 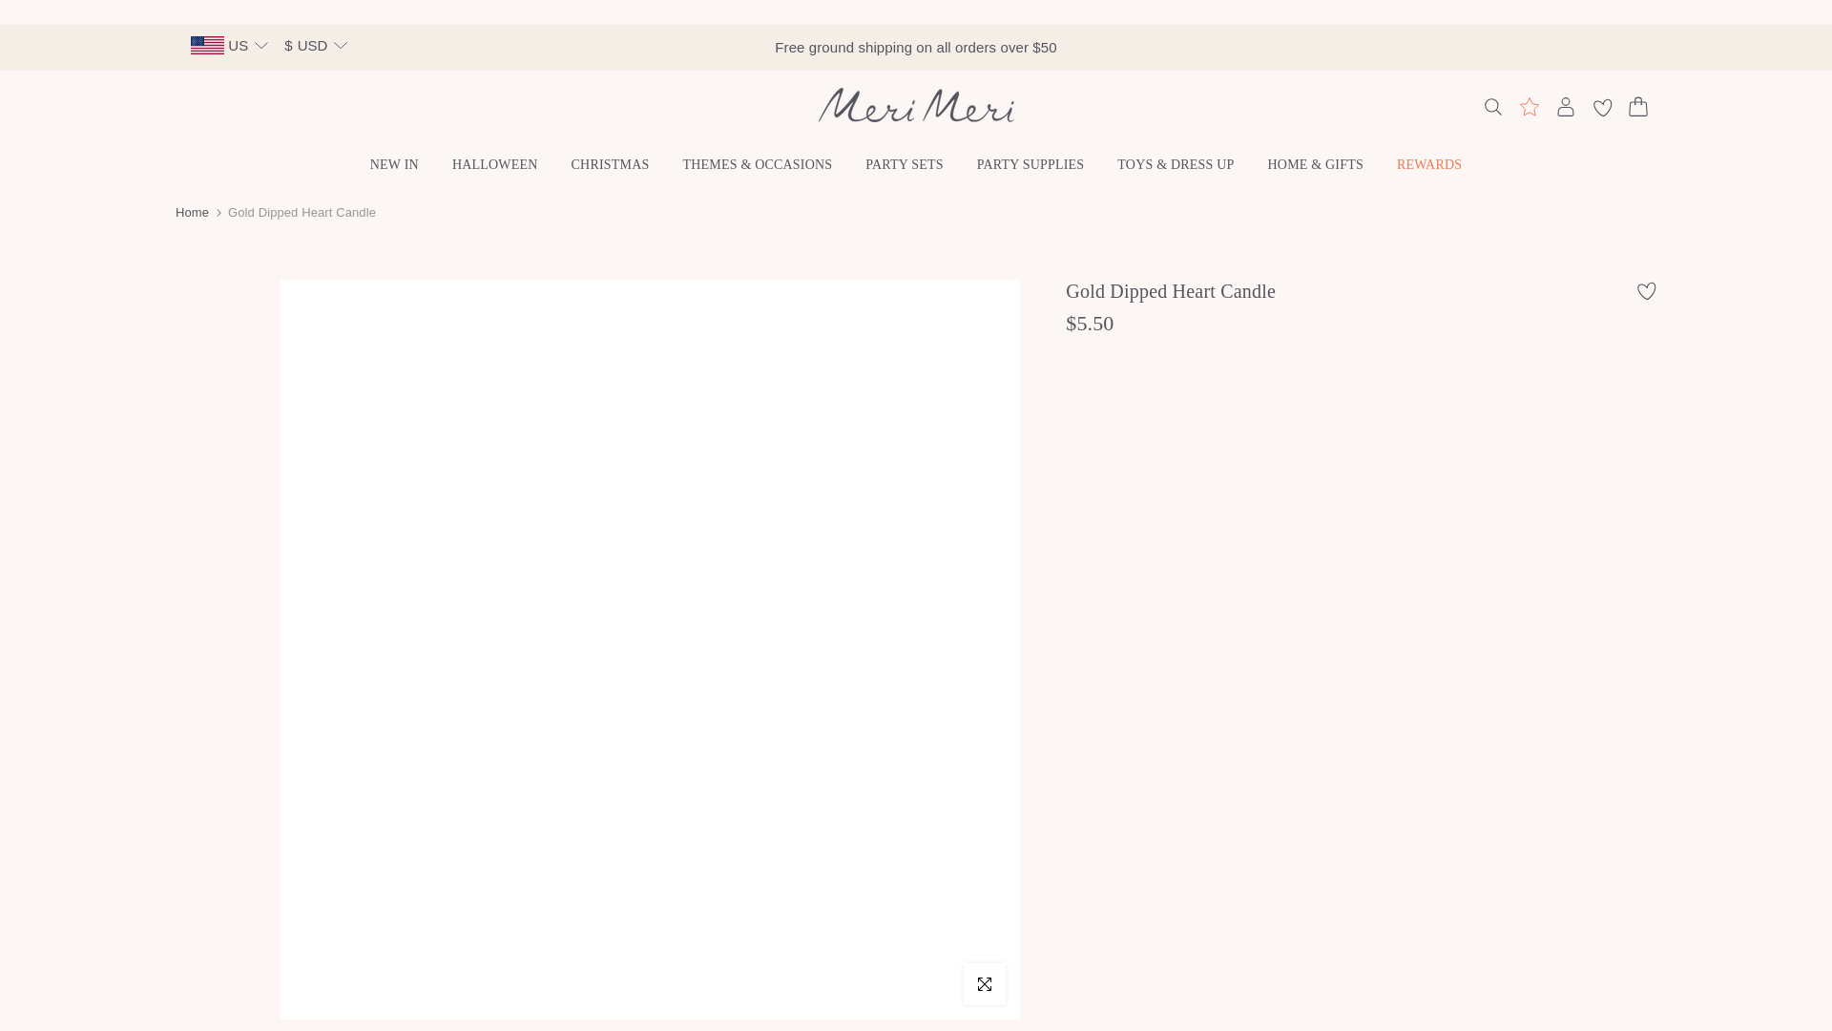 I want to click on Party Perks landing page for rewards, so click(x=1529, y=107).